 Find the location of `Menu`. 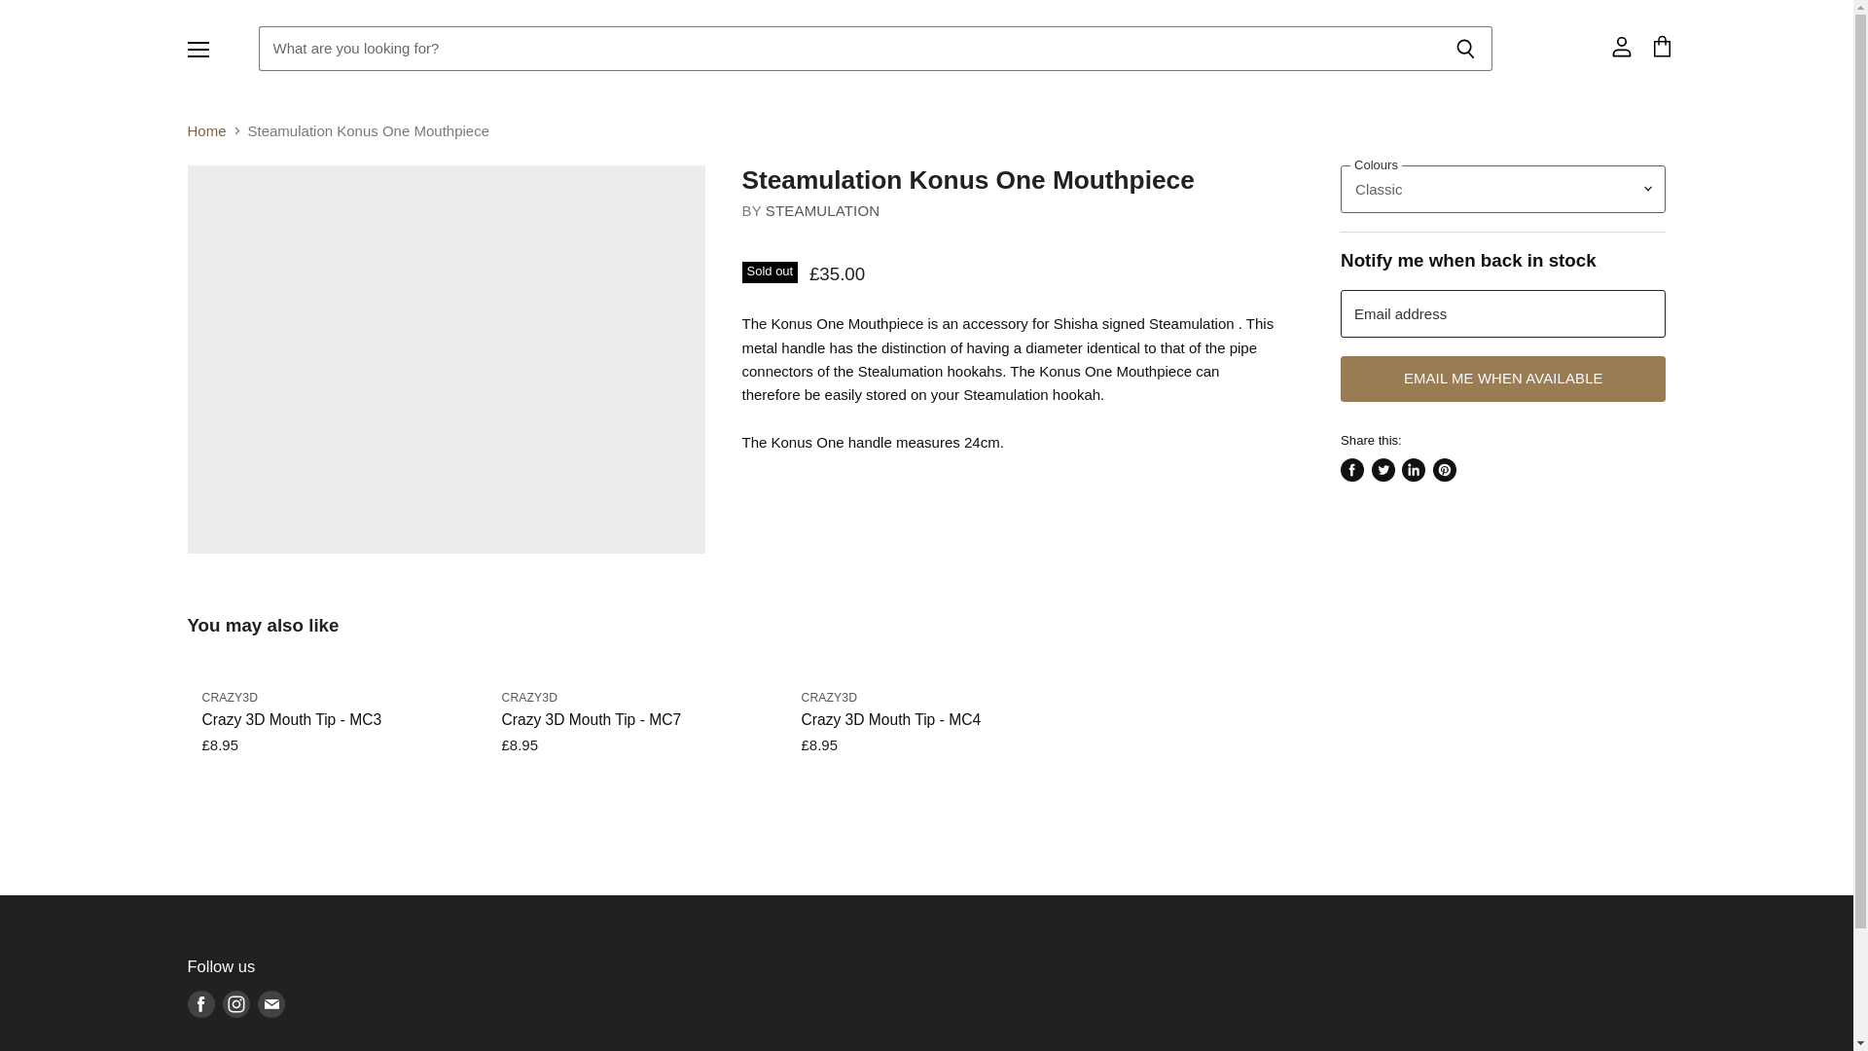

Menu is located at coordinates (198, 49).